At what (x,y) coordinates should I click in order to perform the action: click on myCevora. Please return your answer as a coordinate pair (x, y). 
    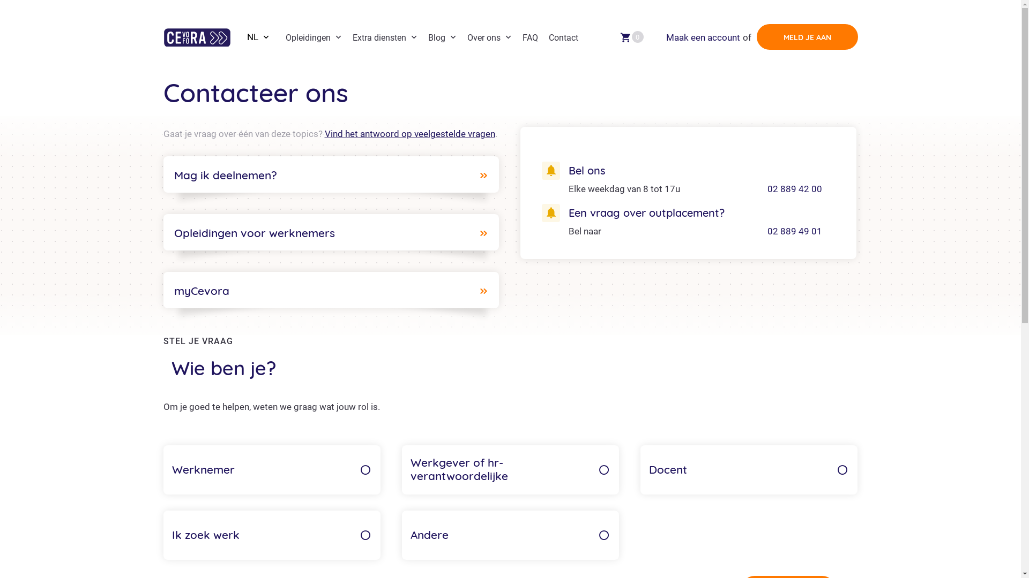
    Looking at the image, I should click on (331, 290).